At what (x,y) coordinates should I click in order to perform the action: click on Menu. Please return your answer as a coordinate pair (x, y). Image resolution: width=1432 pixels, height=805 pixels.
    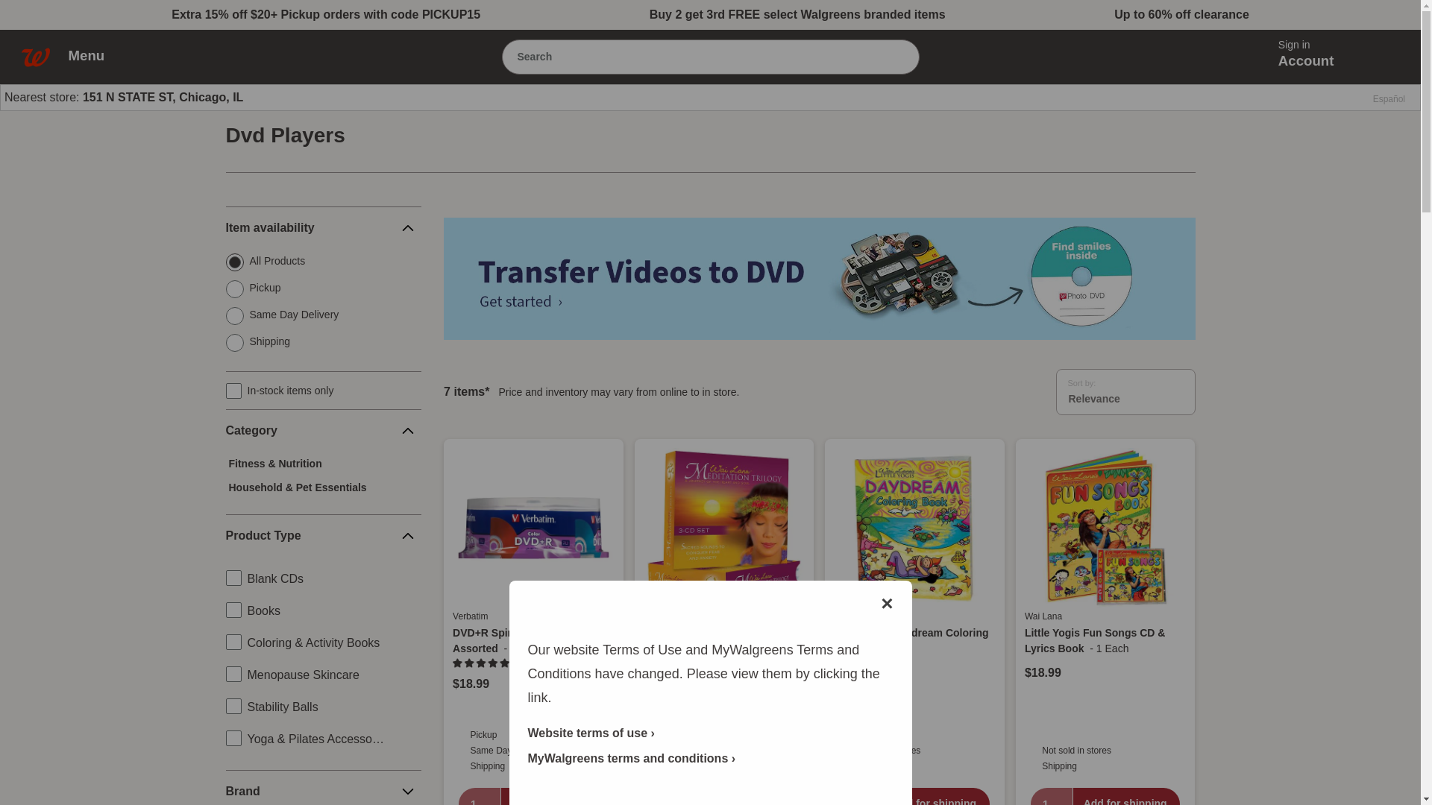
    Looking at the image, I should click on (94, 55).